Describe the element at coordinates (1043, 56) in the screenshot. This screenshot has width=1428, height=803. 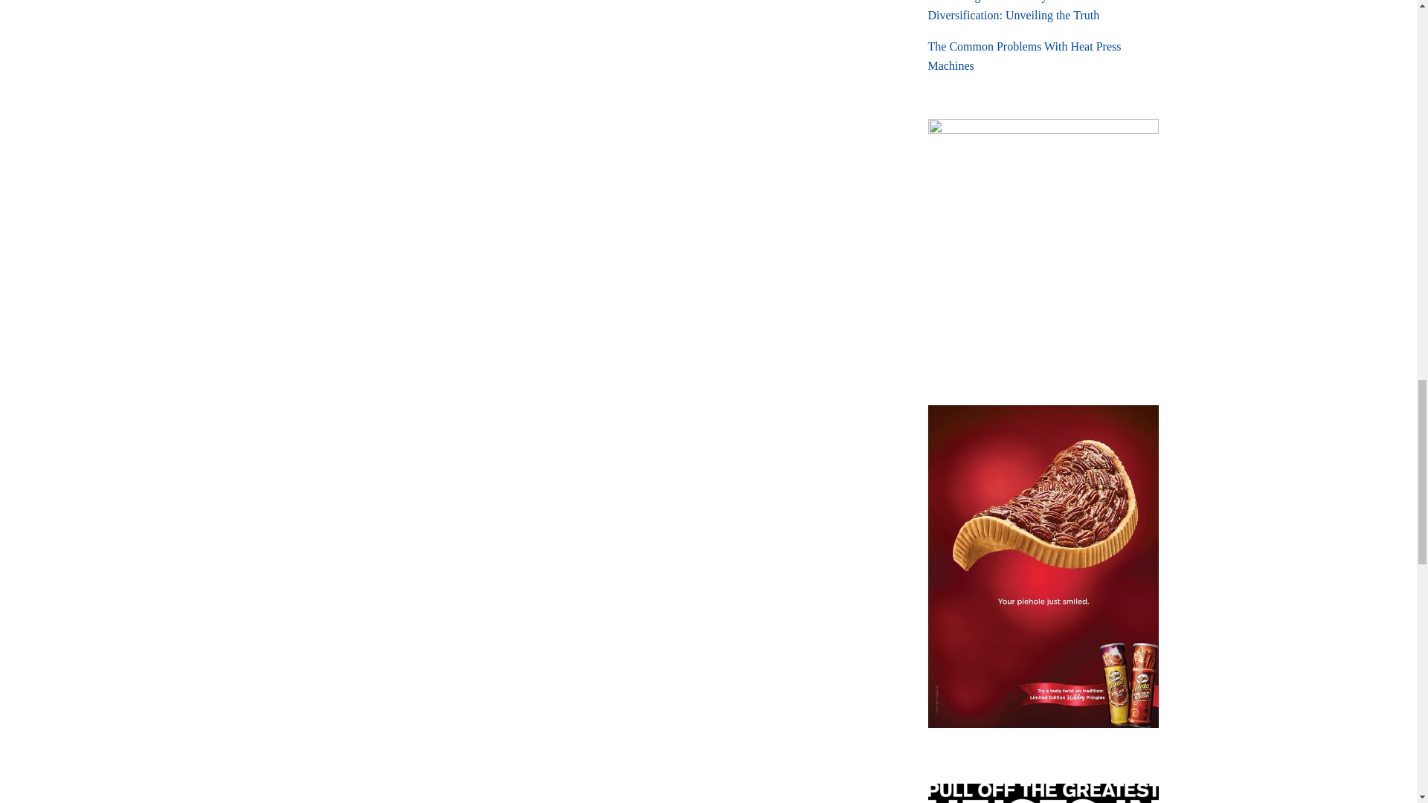
I see `The Common Problems With Heat Press Machines` at that location.